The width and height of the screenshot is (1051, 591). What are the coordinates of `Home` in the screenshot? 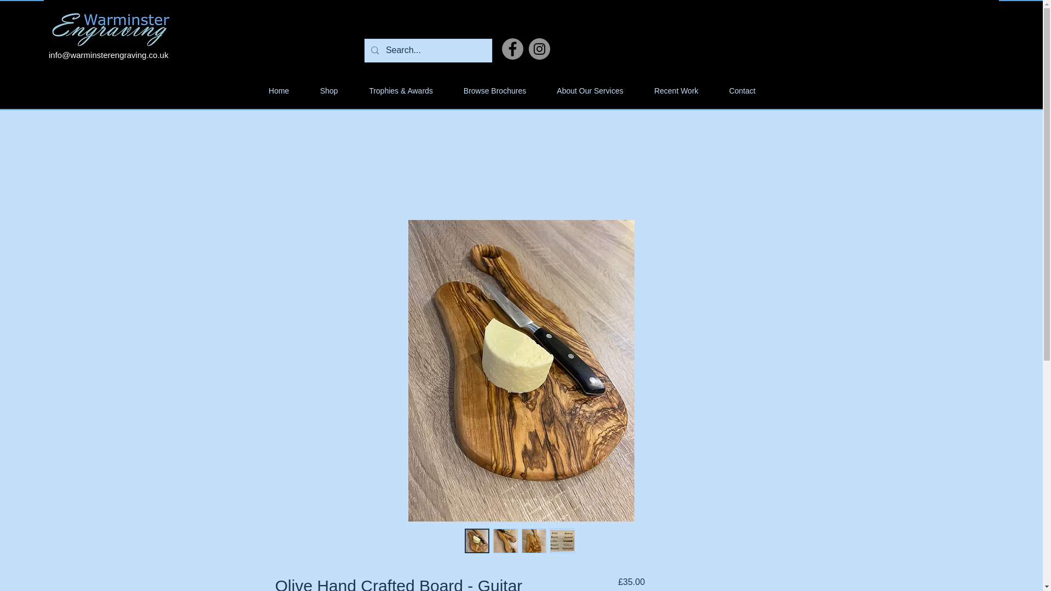 It's located at (279, 91).